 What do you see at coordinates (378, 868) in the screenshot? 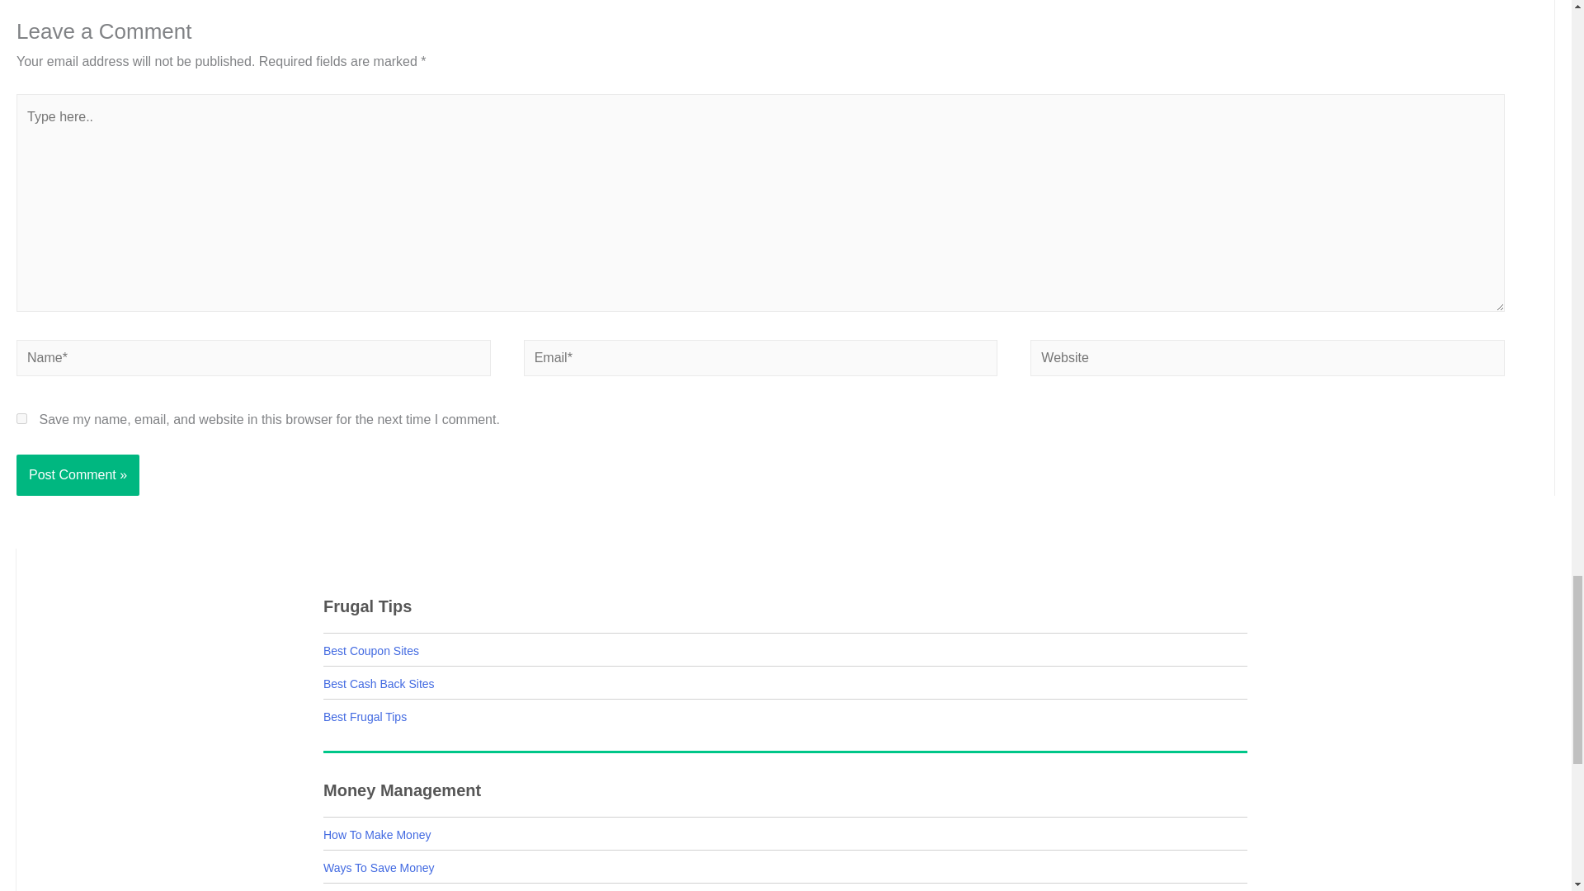
I see `Ways To Save Money` at bounding box center [378, 868].